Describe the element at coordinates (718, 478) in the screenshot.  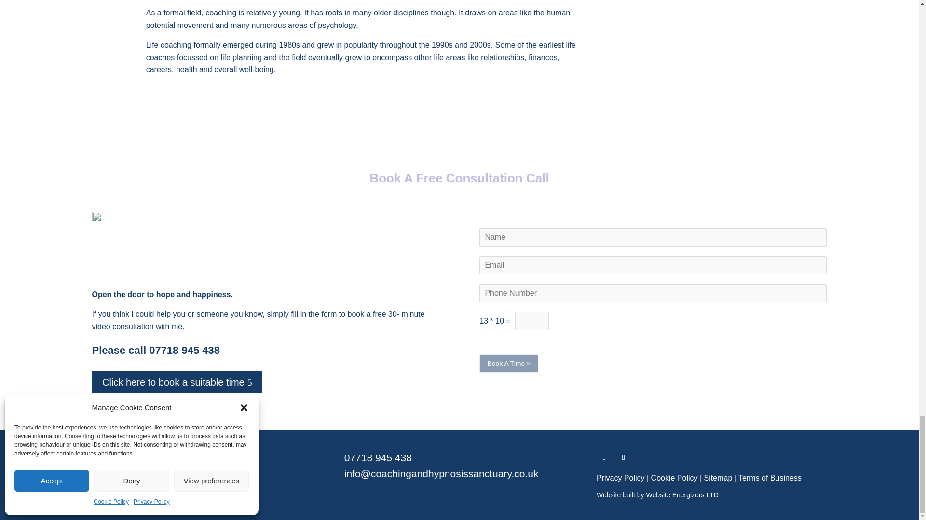
I see `Sitemap` at that location.